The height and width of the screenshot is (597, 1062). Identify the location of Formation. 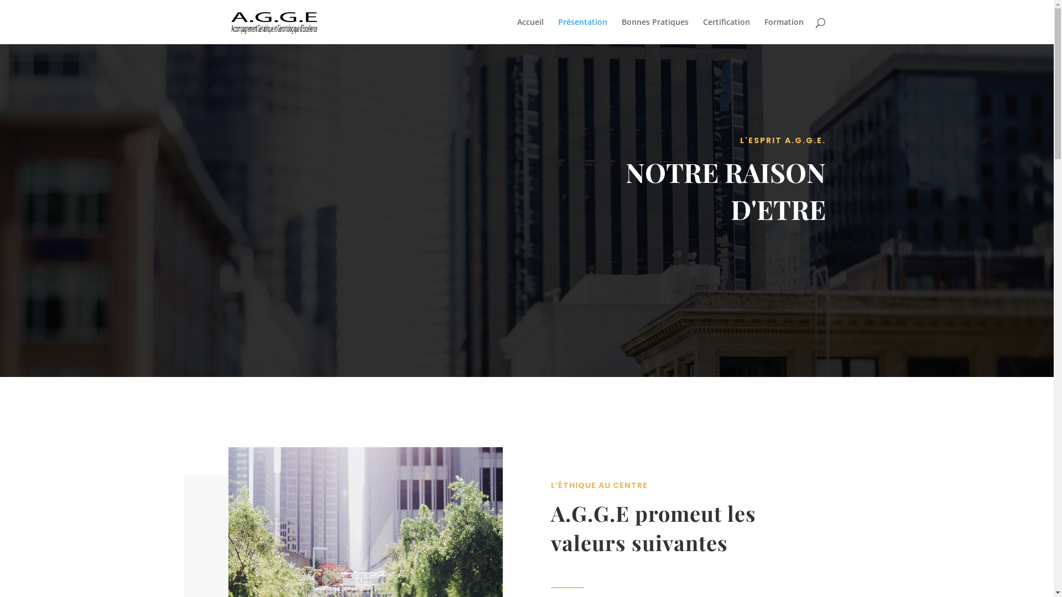
(784, 31).